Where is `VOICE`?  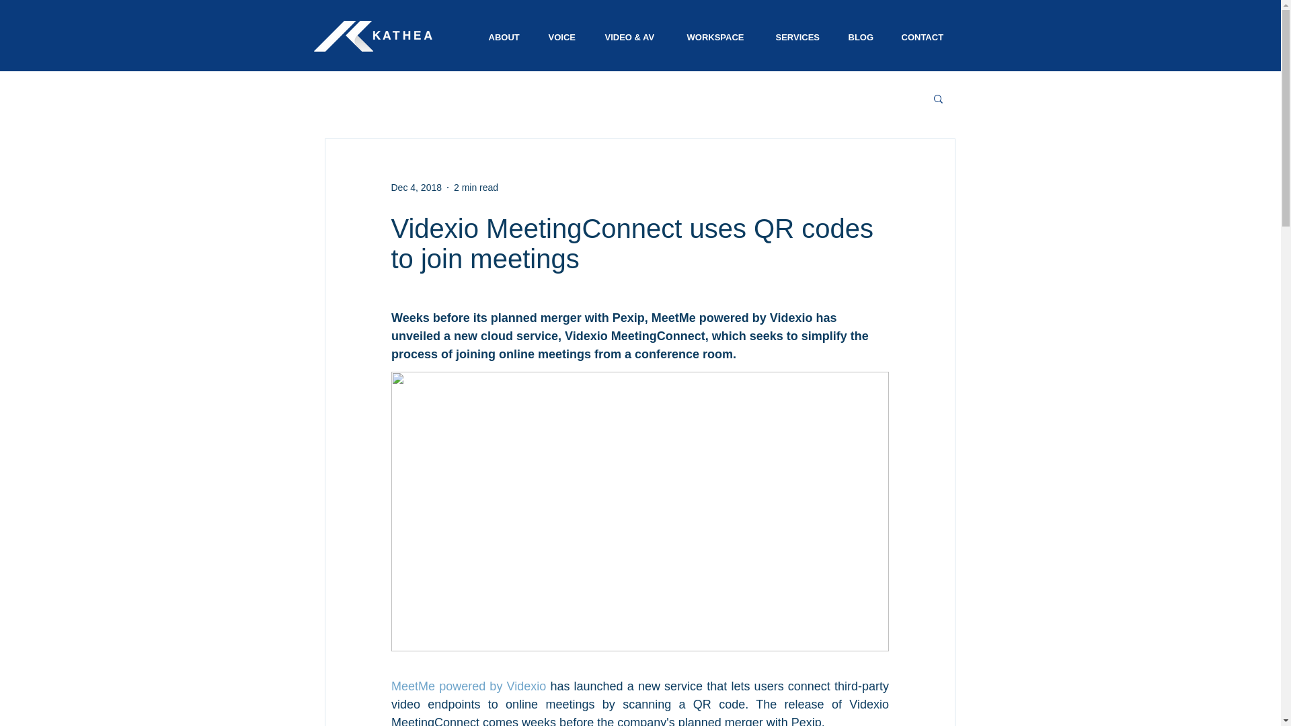
VOICE is located at coordinates (563, 37).